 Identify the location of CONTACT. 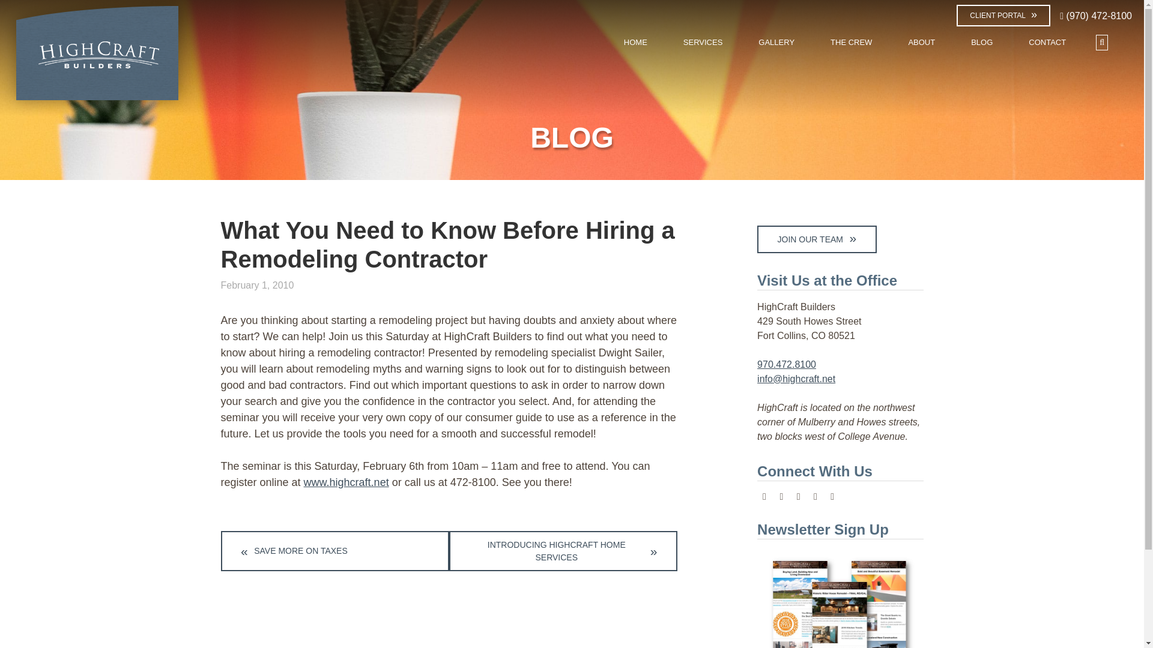
(1047, 42).